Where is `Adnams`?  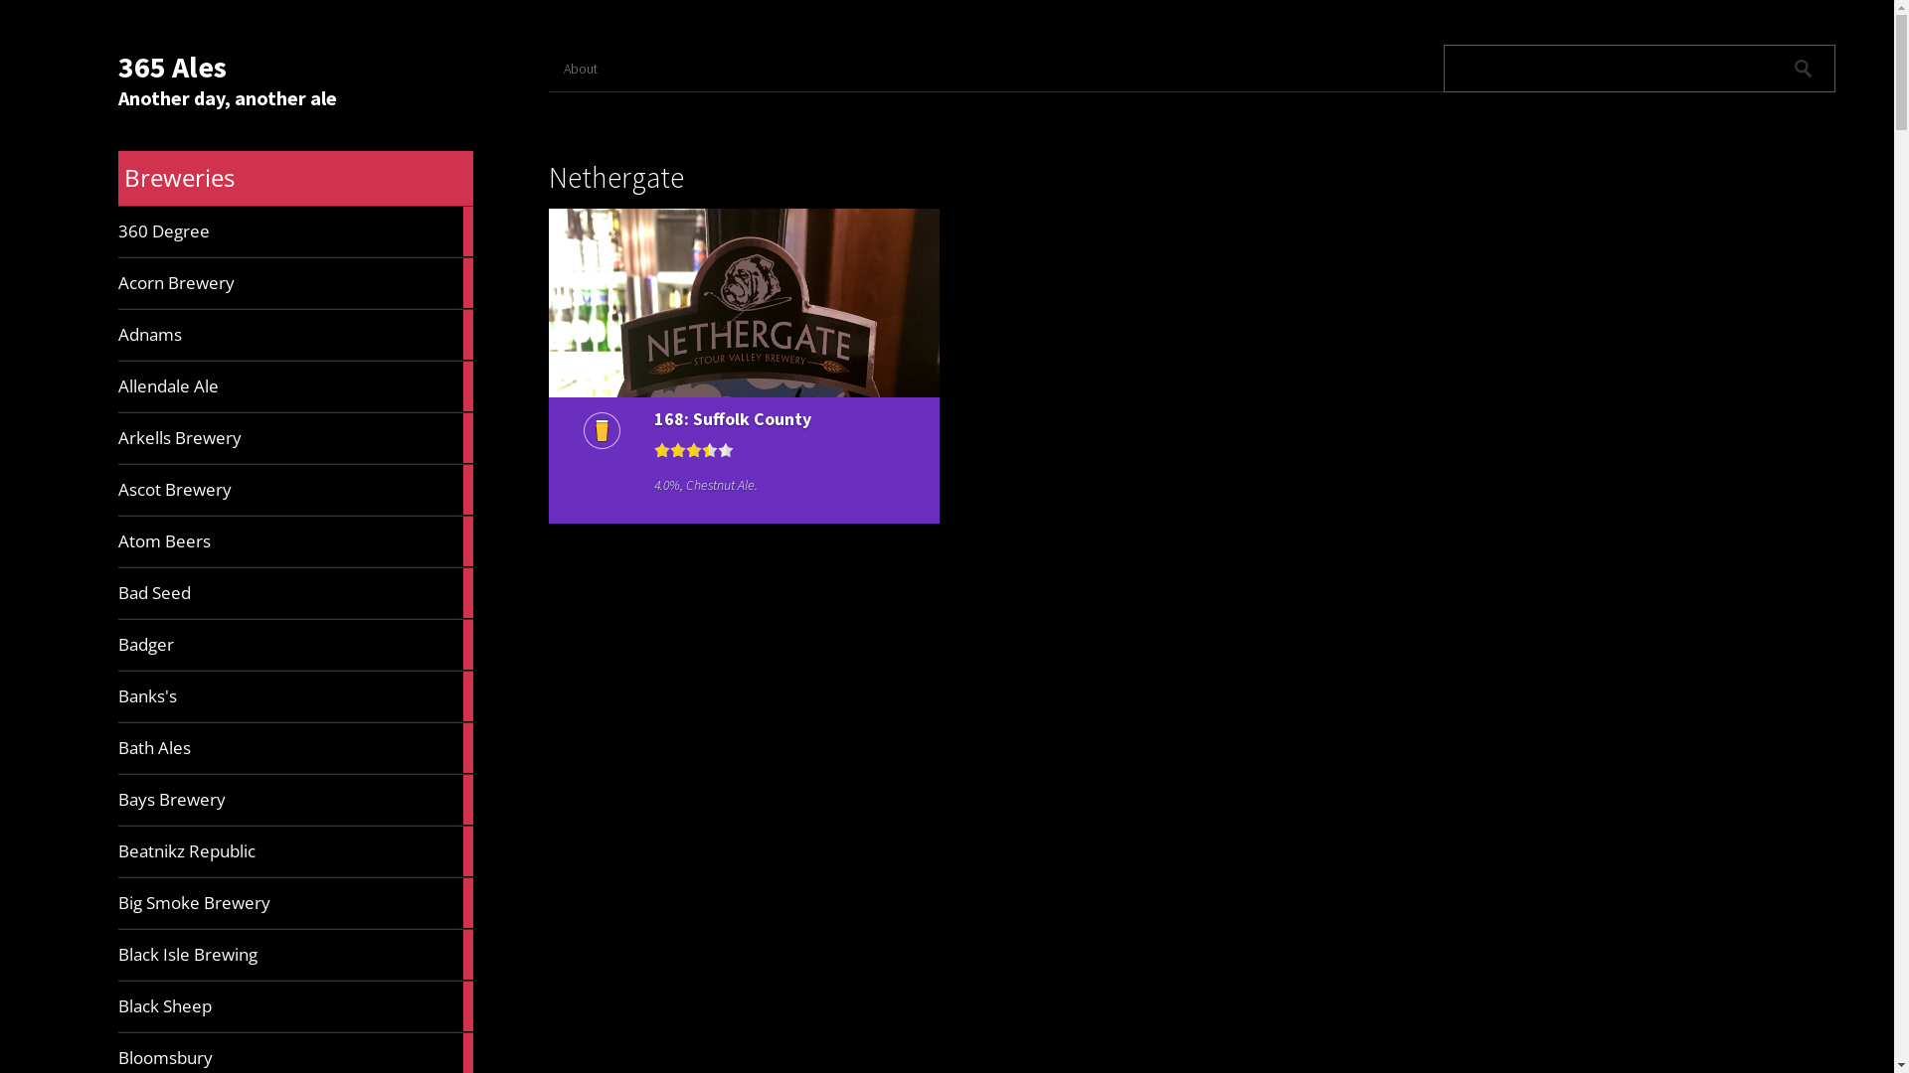
Adnams is located at coordinates (296, 335).